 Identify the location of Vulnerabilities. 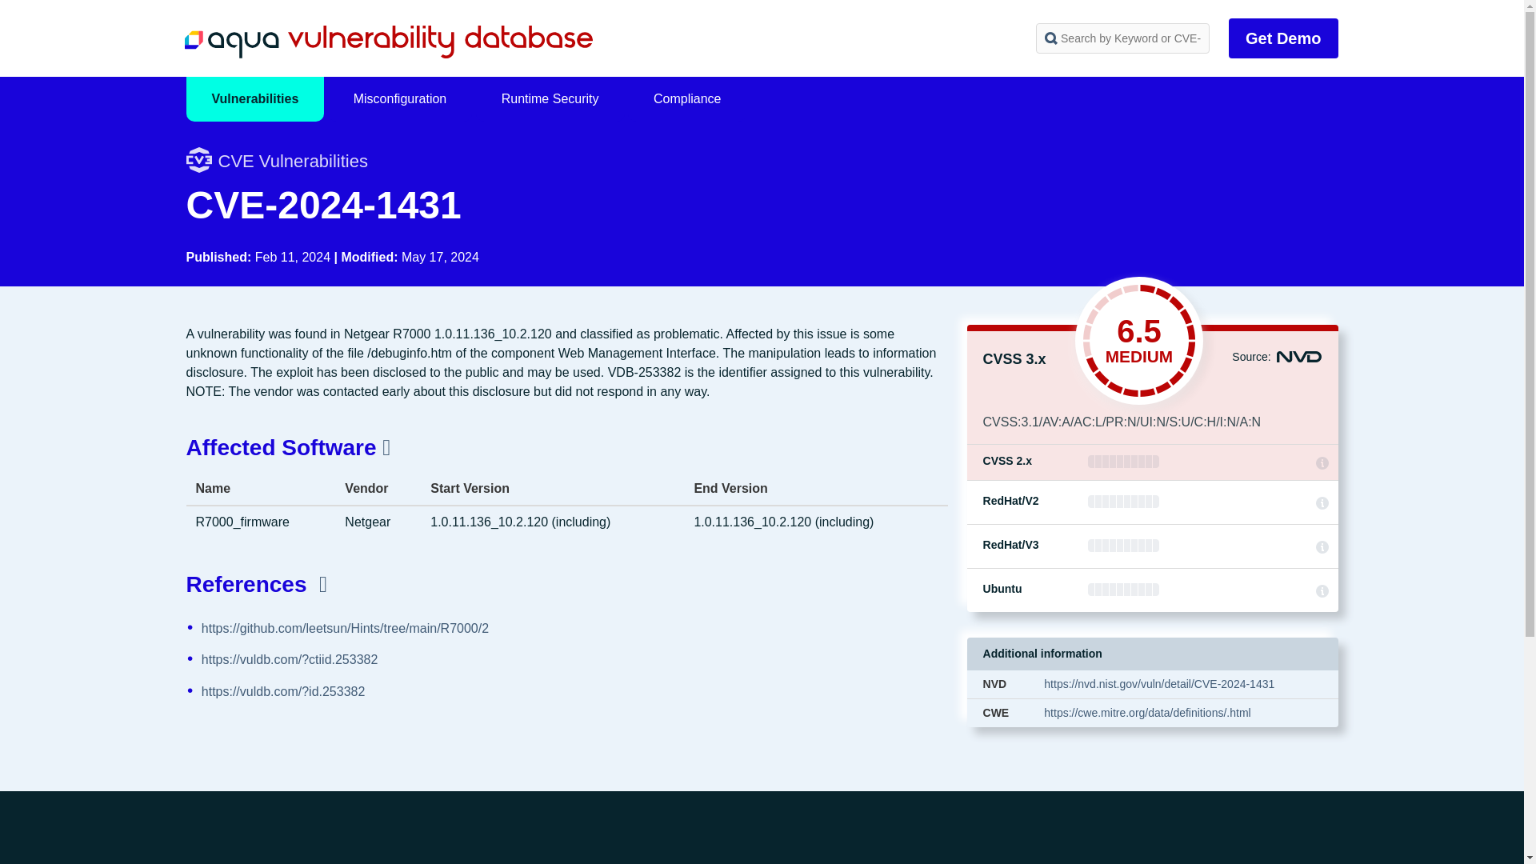
(254, 99).